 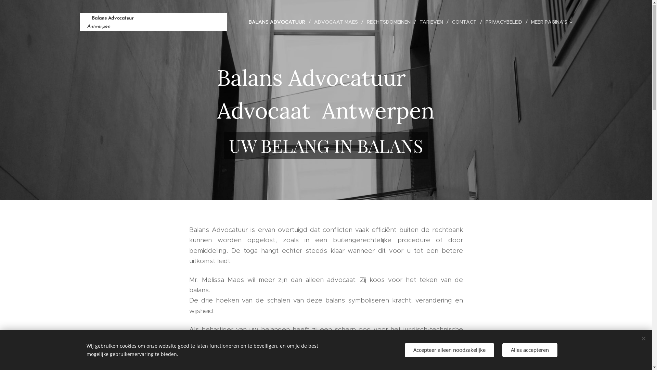 What do you see at coordinates (390, 22) in the screenshot?
I see `RECHTSDOMEINEN` at bounding box center [390, 22].